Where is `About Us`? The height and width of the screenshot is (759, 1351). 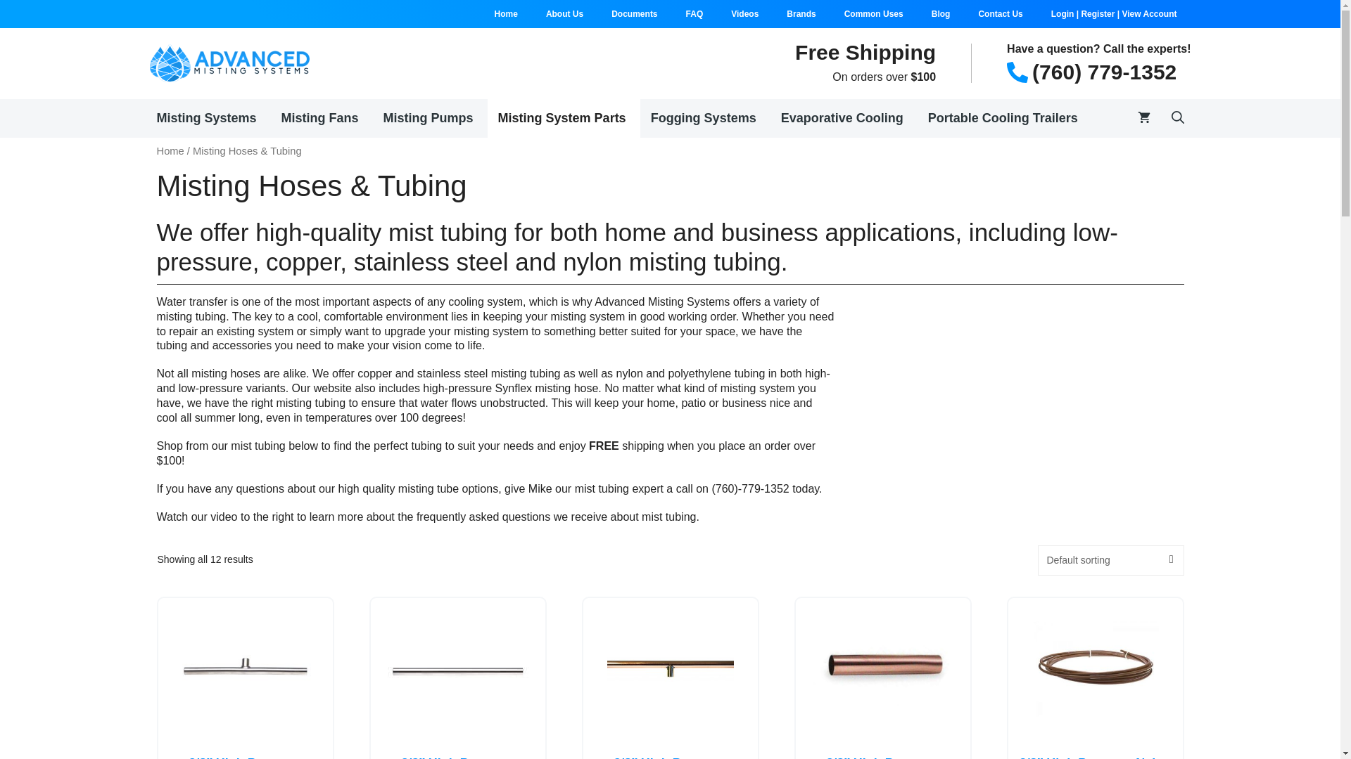 About Us is located at coordinates (564, 14).